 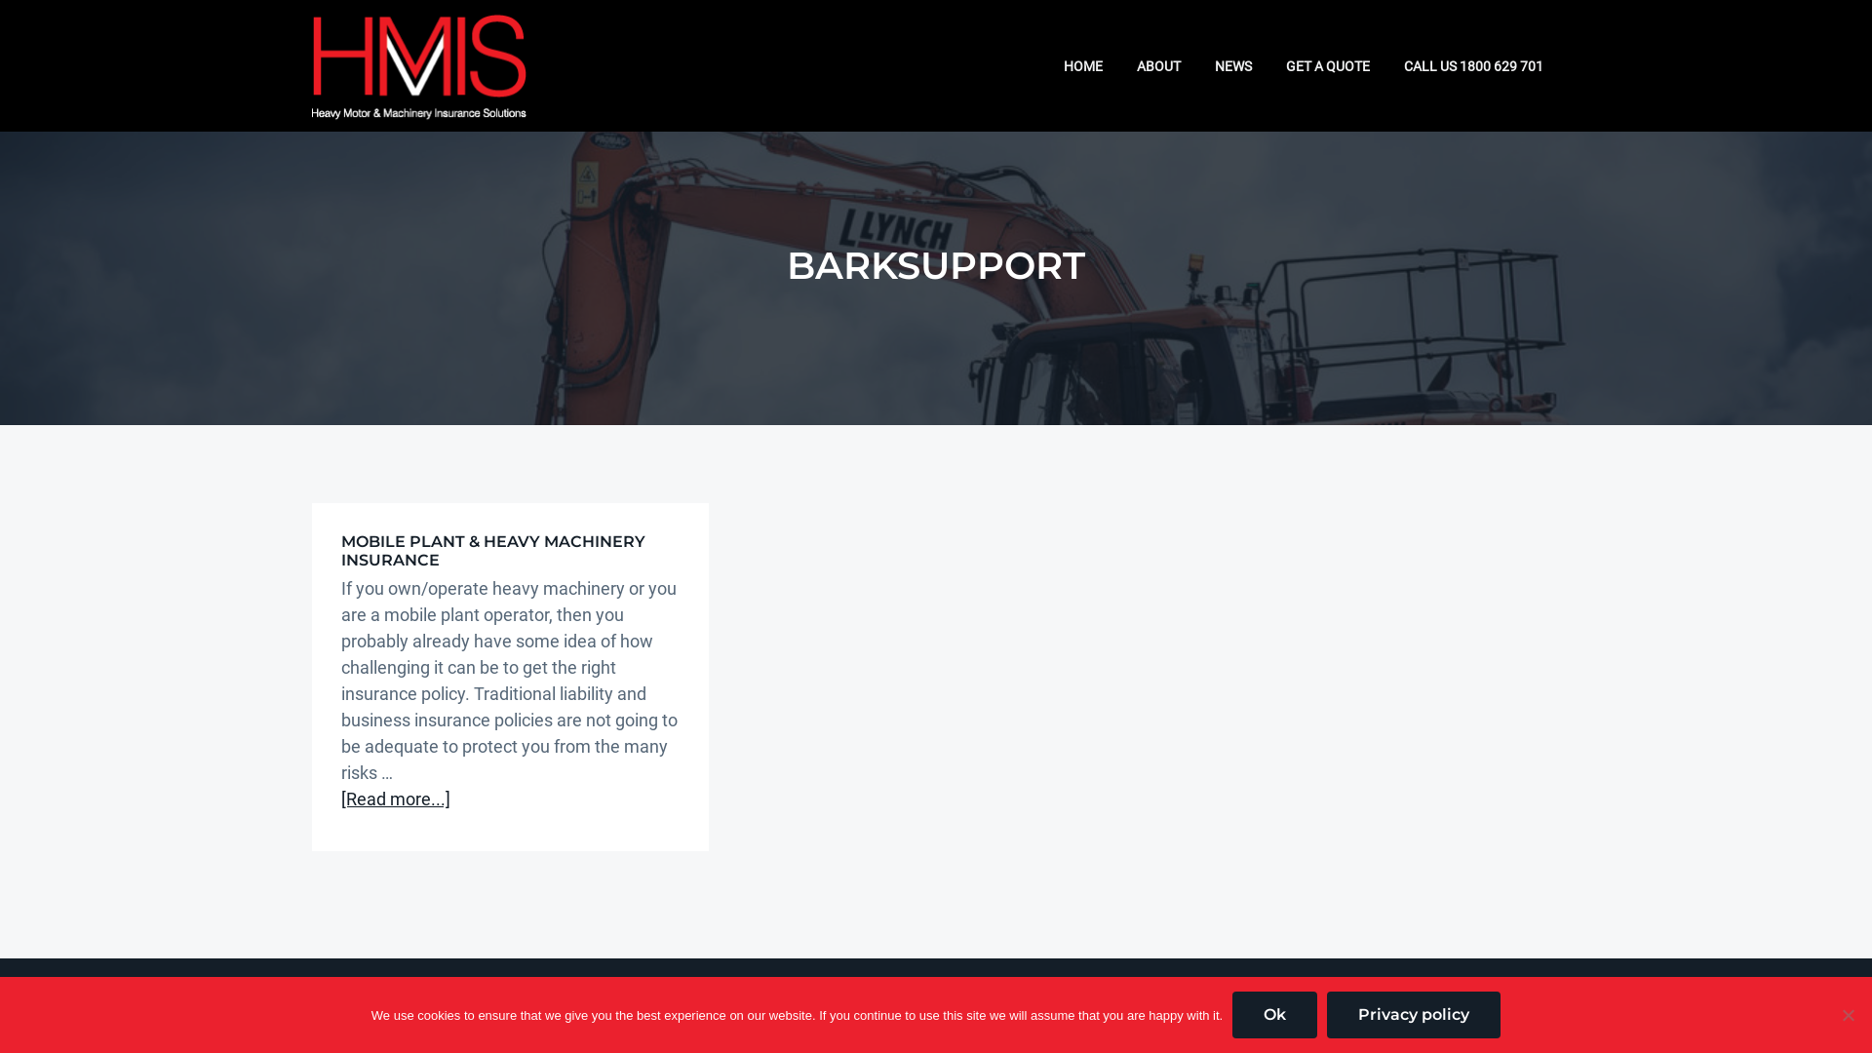 What do you see at coordinates (0, 0) in the screenshot?
I see `Skip to primary navigation` at bounding box center [0, 0].